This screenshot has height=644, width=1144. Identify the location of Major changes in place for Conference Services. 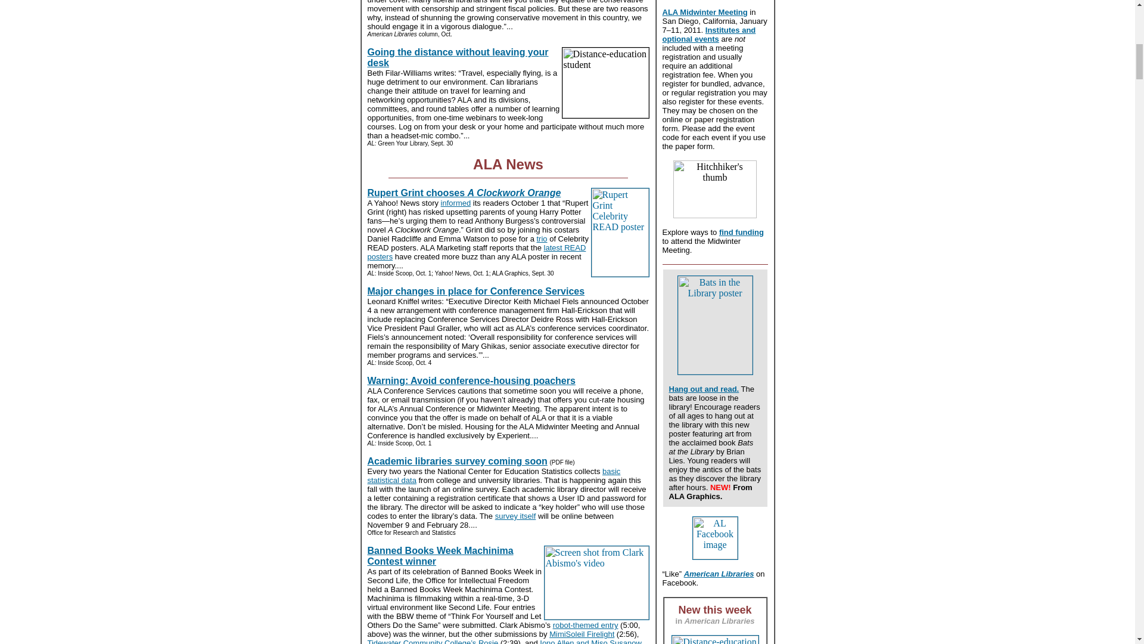
(475, 291).